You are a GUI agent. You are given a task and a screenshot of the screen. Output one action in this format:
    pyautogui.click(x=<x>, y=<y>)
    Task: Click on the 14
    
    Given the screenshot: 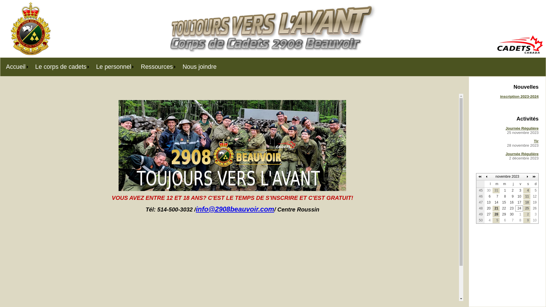 What is the action you would take?
    pyautogui.click(x=496, y=202)
    